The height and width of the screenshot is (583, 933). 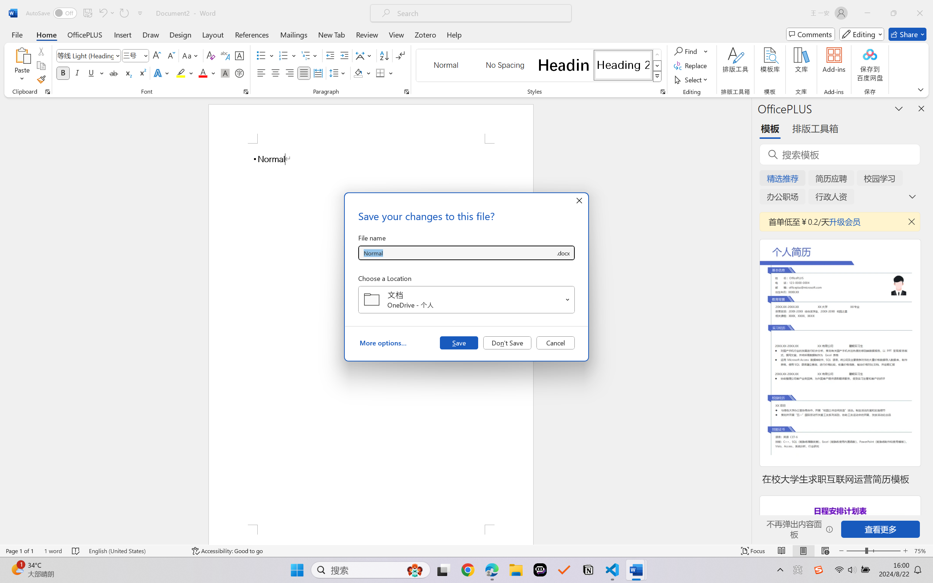 What do you see at coordinates (76, 551) in the screenshot?
I see `Spelling and Grammar Check No Errors` at bounding box center [76, 551].